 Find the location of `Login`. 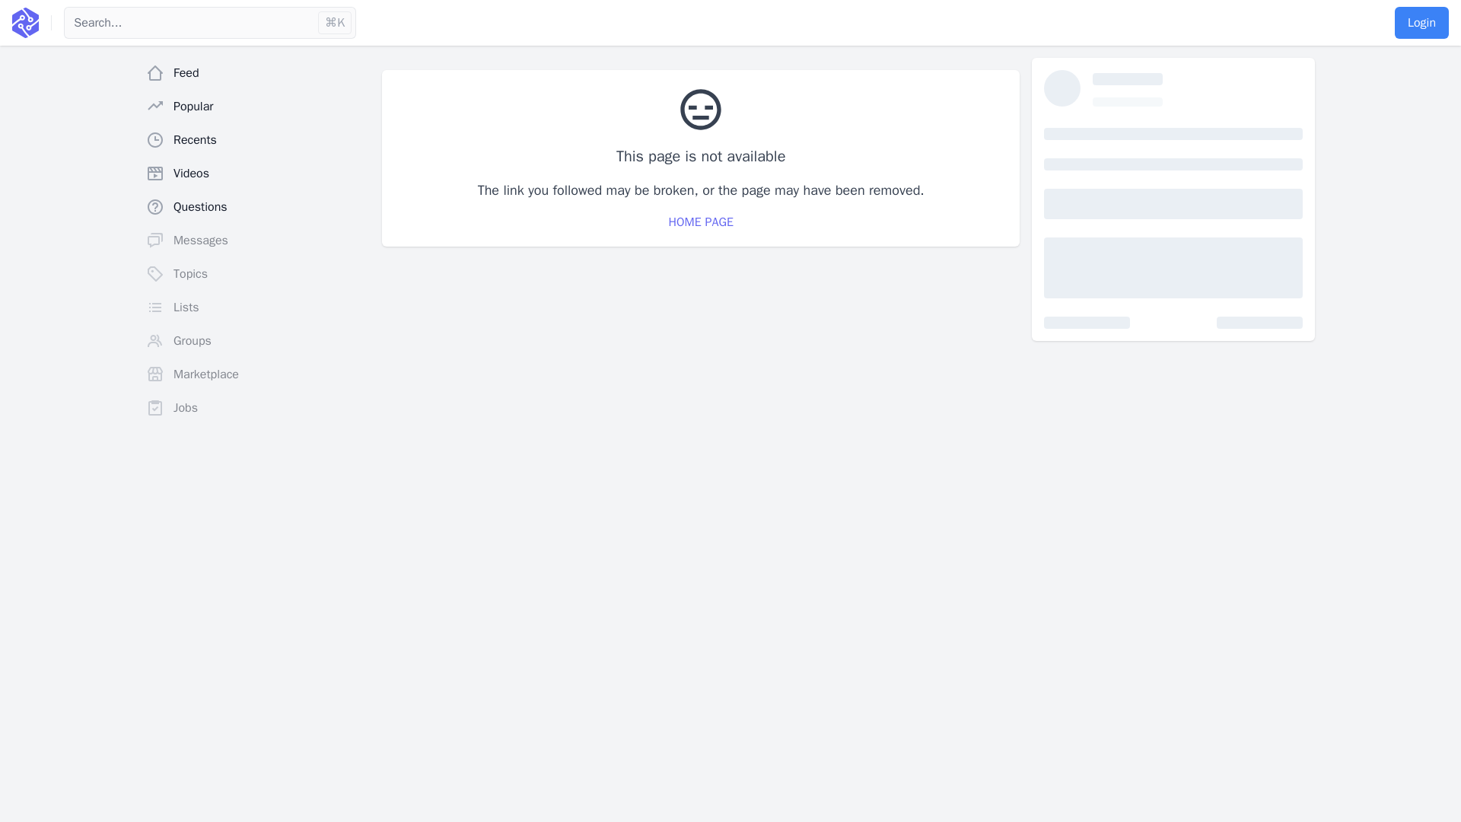

Login is located at coordinates (1421, 22).